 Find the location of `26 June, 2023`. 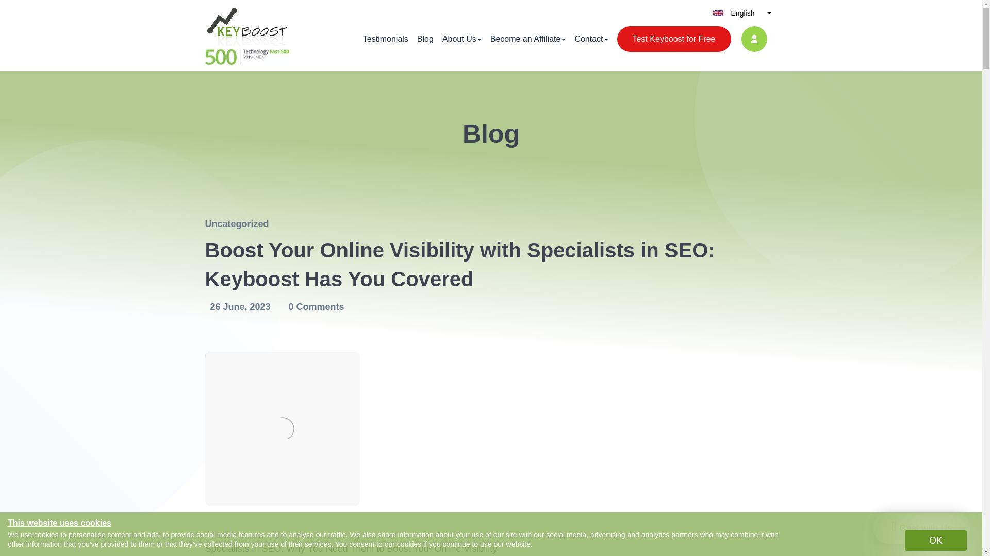

26 June, 2023 is located at coordinates (239, 307).